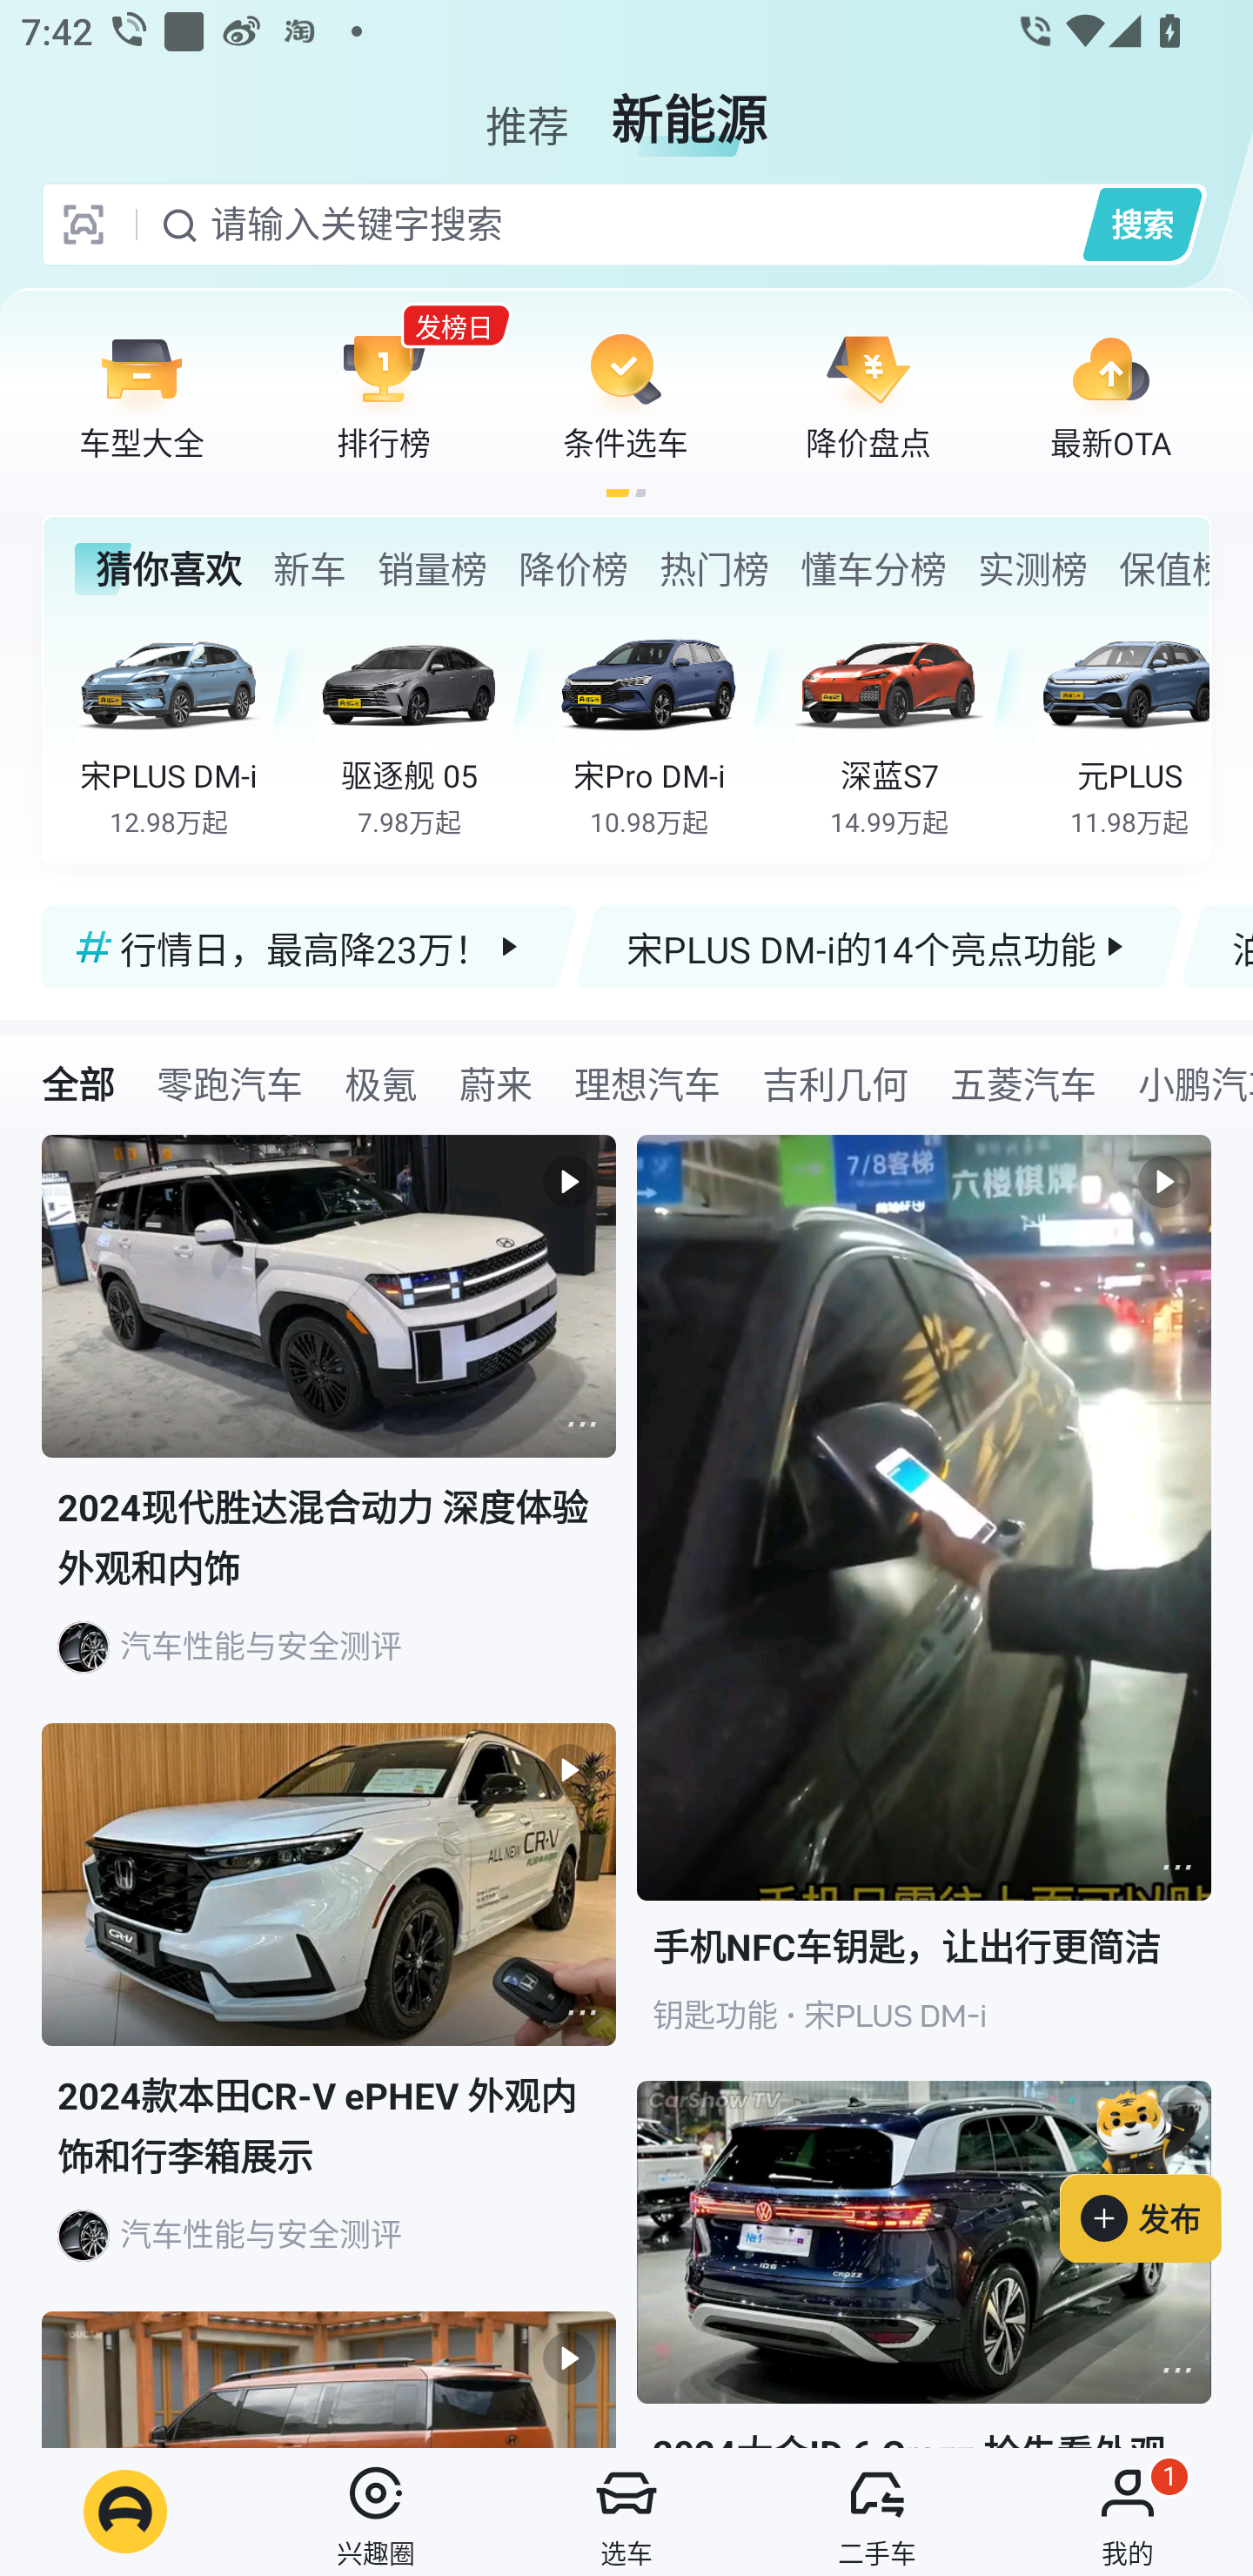  Describe the element at coordinates (868, 395) in the screenshot. I see `降价盘点` at that location.